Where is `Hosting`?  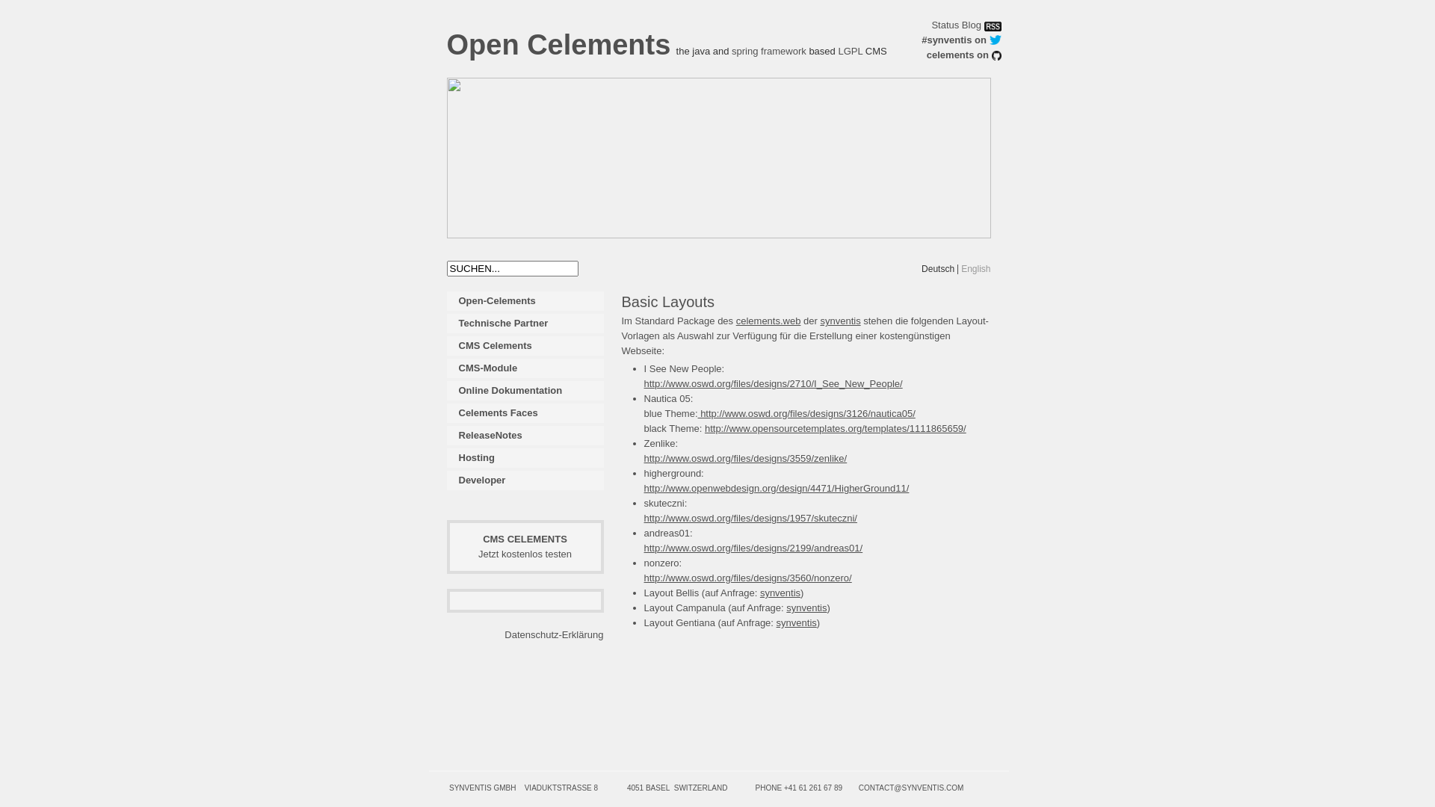
Hosting is located at coordinates (525, 458).